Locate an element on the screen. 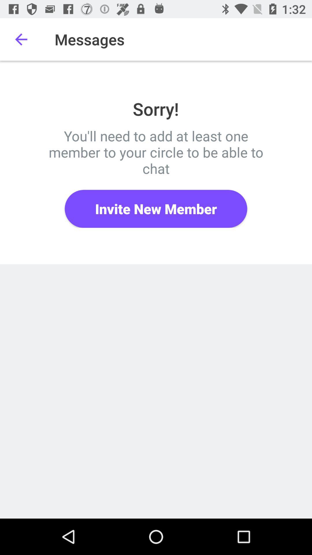 The width and height of the screenshot is (312, 555). press item next to the messages is located at coordinates (21, 39).